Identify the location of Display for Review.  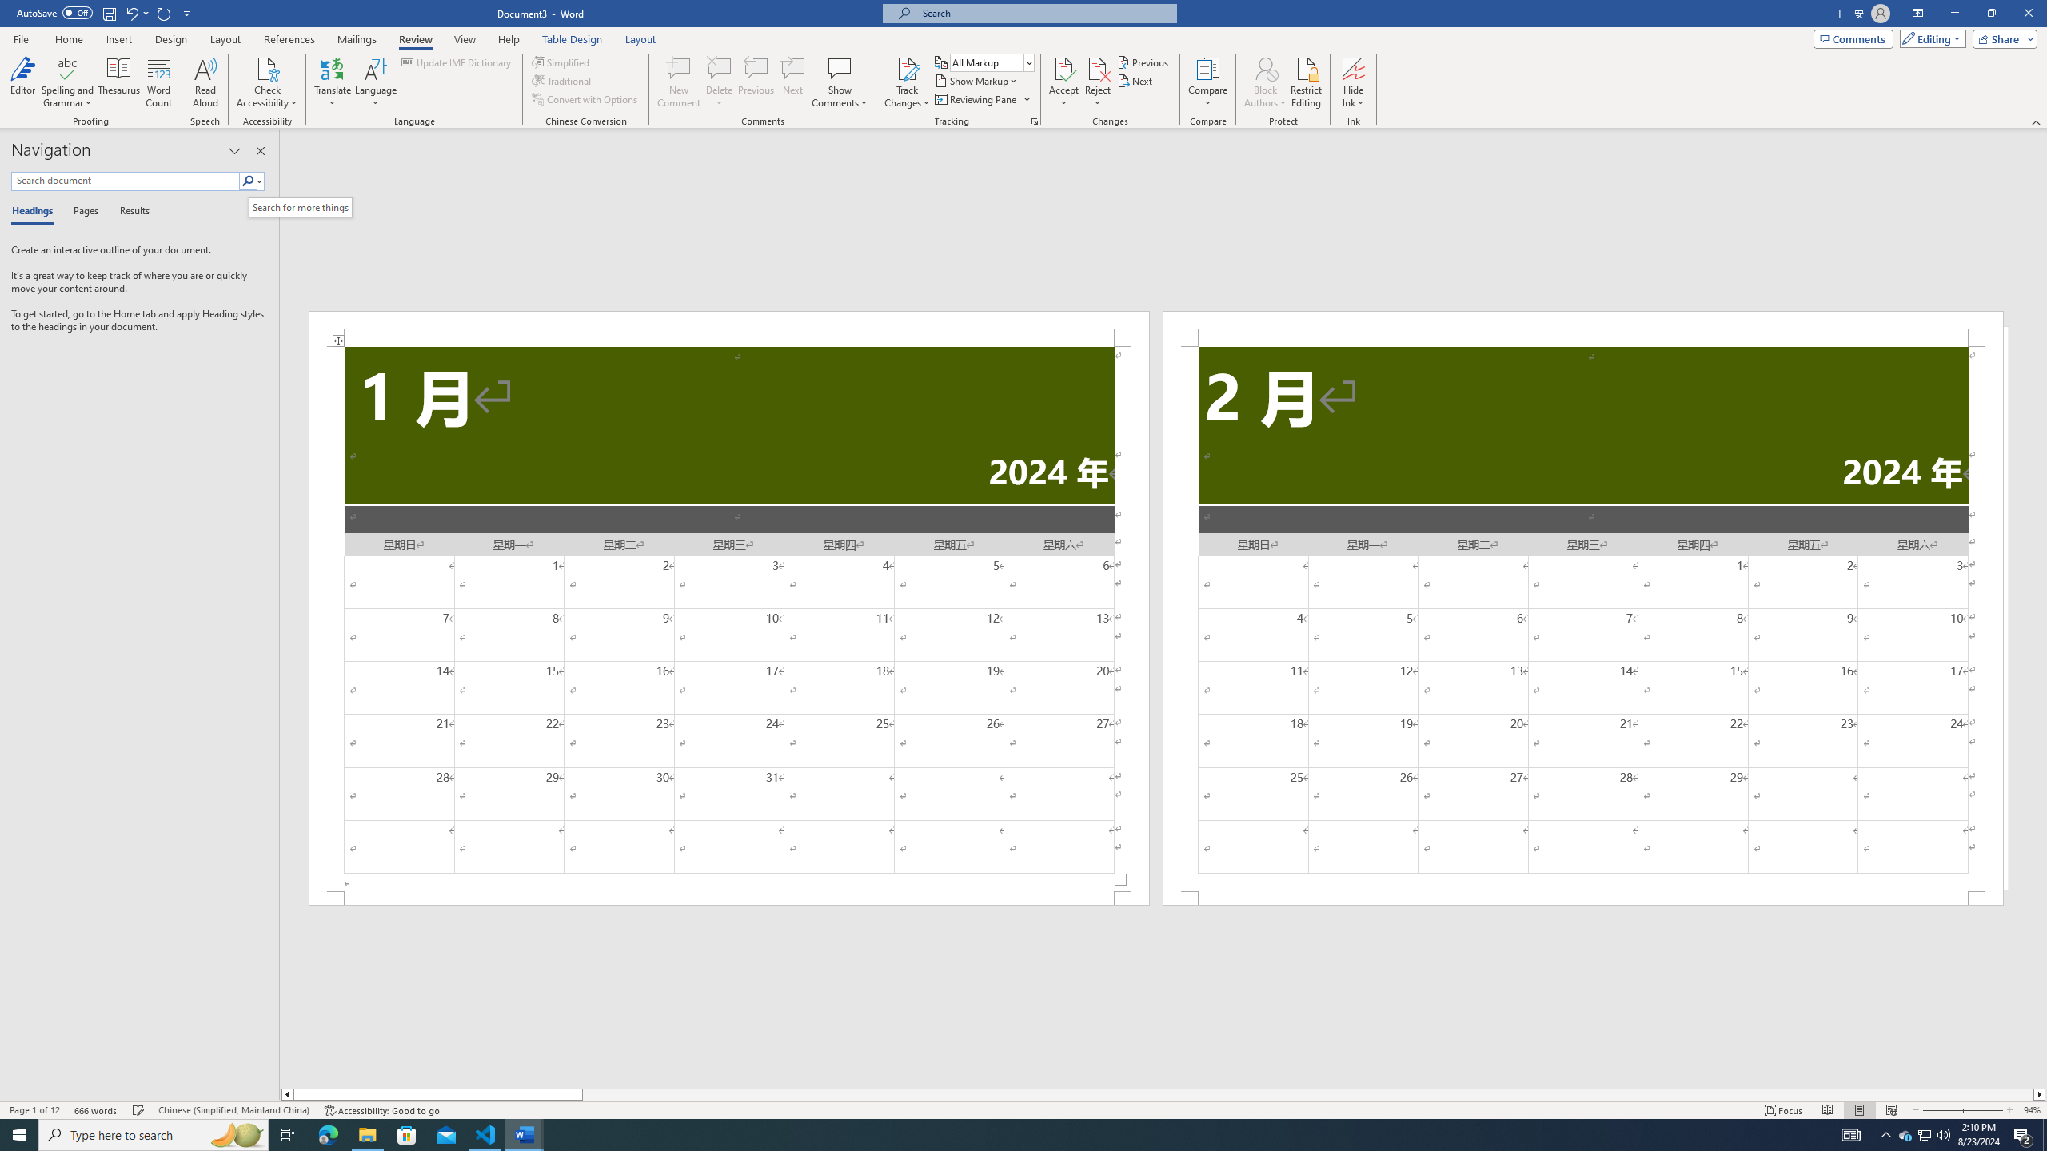
(992, 62).